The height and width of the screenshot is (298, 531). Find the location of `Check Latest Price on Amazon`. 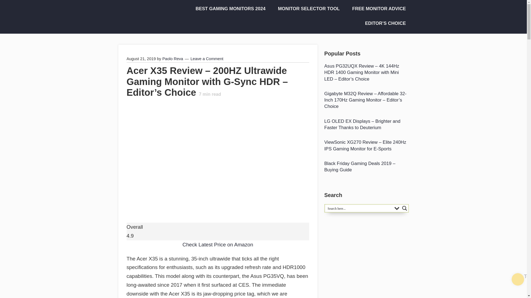

Check Latest Price on Amazon is located at coordinates (218, 244).